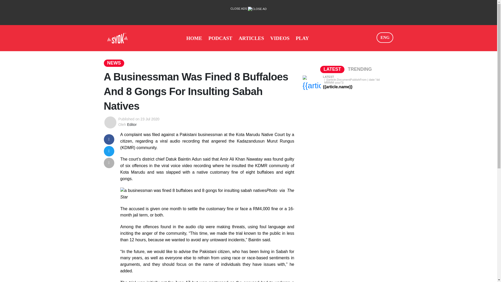 The image size is (501, 282). What do you see at coordinates (280, 38) in the screenshot?
I see `VIDEOS` at bounding box center [280, 38].